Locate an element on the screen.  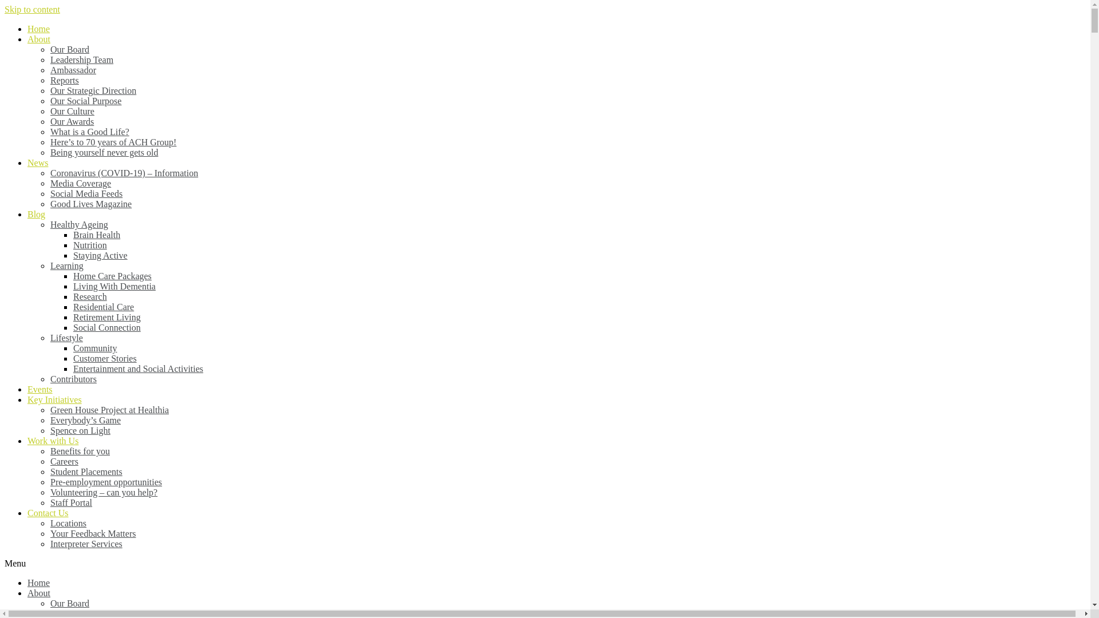
Reports is located at coordinates (65, 80).